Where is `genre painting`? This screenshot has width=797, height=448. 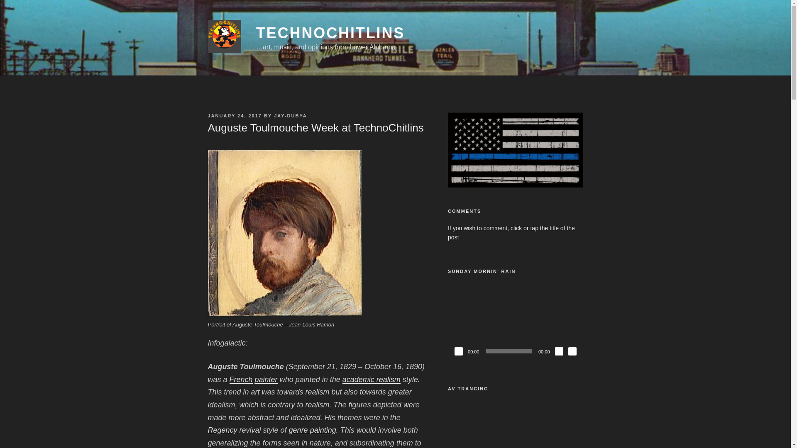
genre painting is located at coordinates (312, 430).